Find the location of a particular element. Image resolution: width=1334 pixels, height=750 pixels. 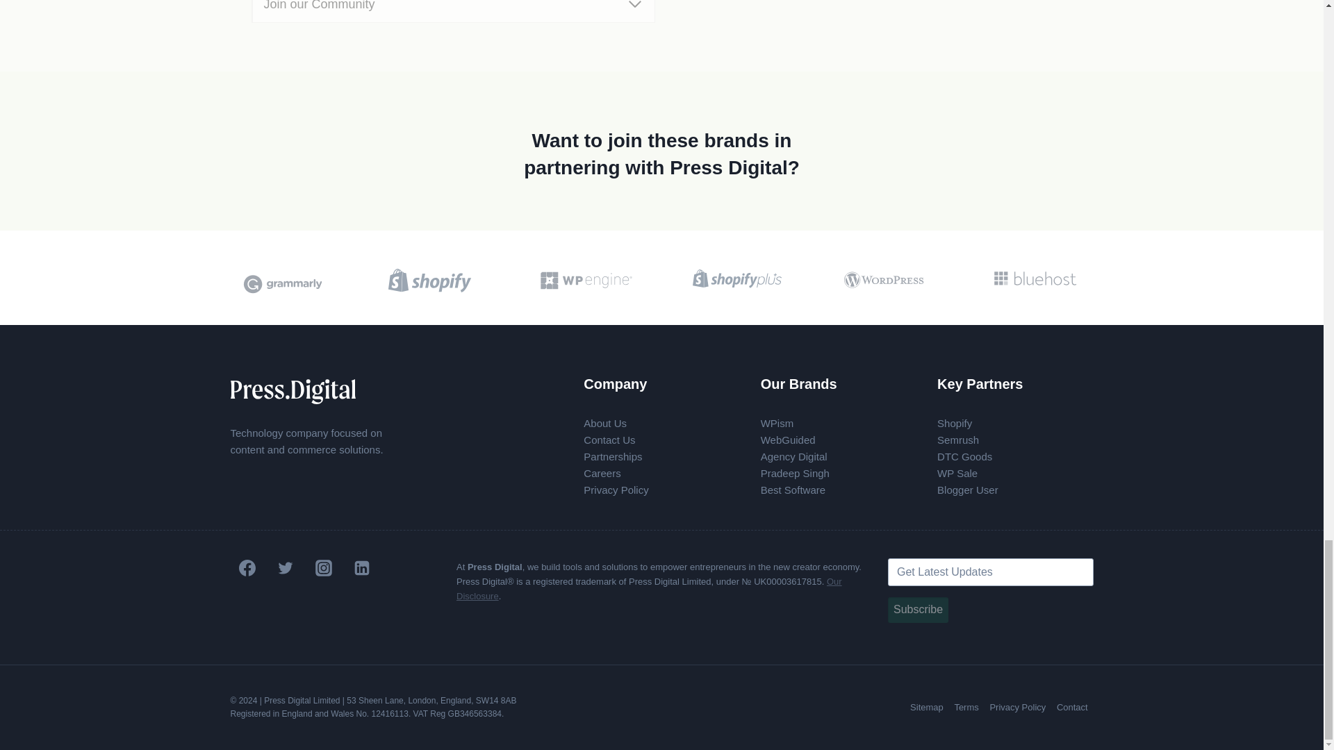

WPism is located at coordinates (777, 422).